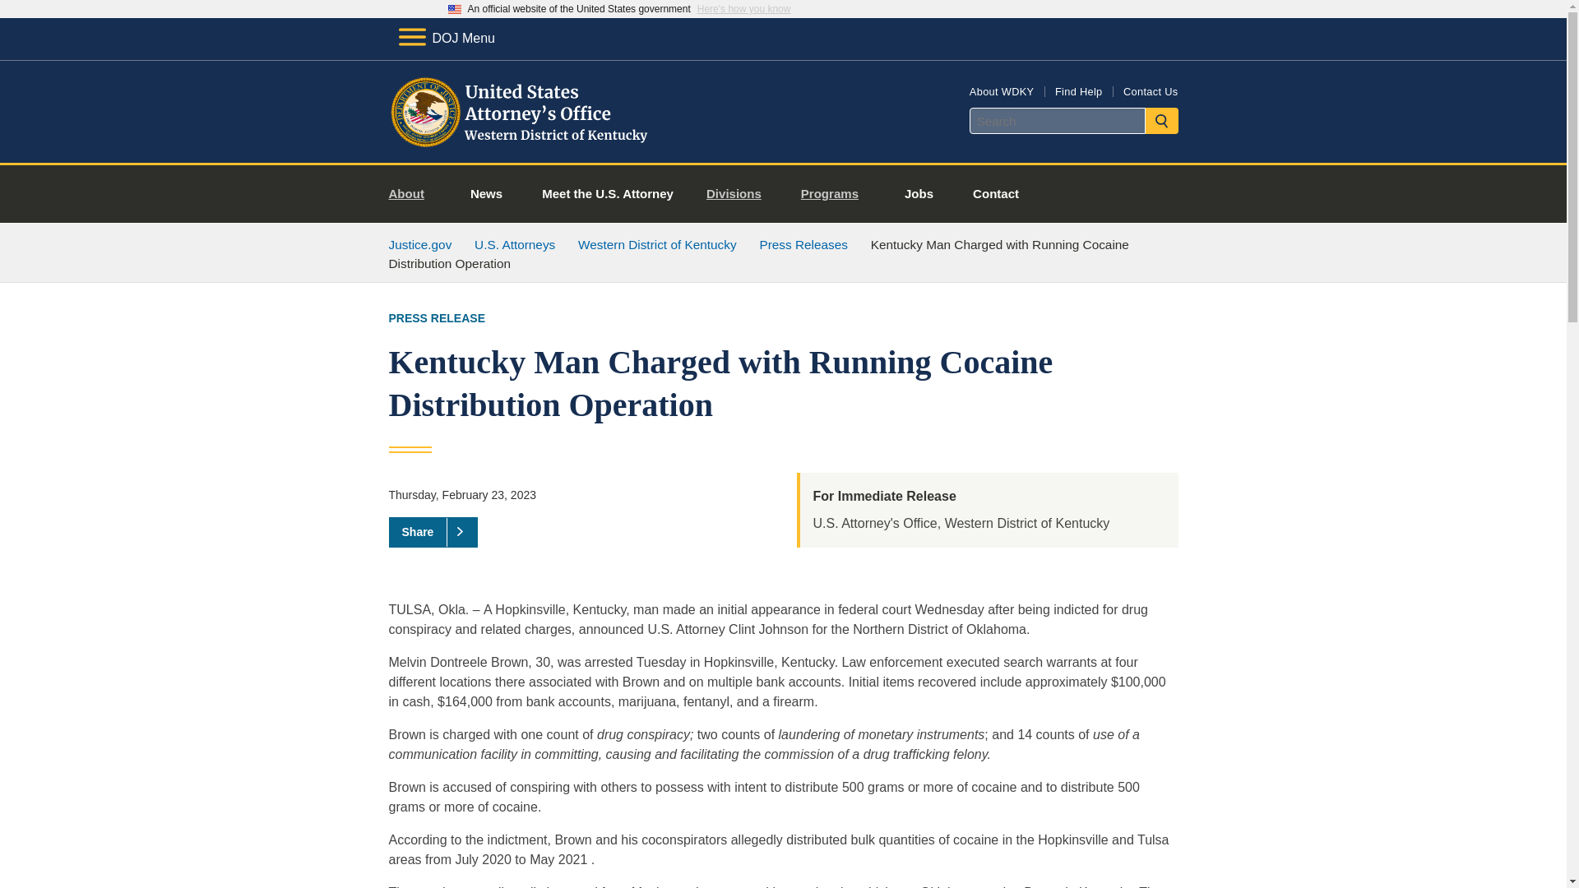 Image resolution: width=1579 pixels, height=888 pixels. I want to click on Press Releases, so click(803, 244).